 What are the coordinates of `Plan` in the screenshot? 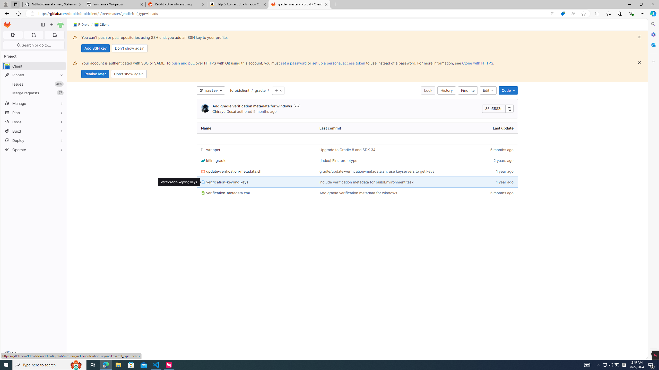 It's located at (34, 113).